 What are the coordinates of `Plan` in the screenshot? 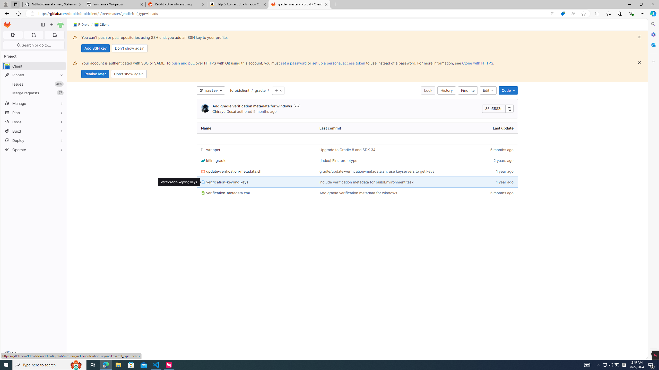 It's located at (34, 113).